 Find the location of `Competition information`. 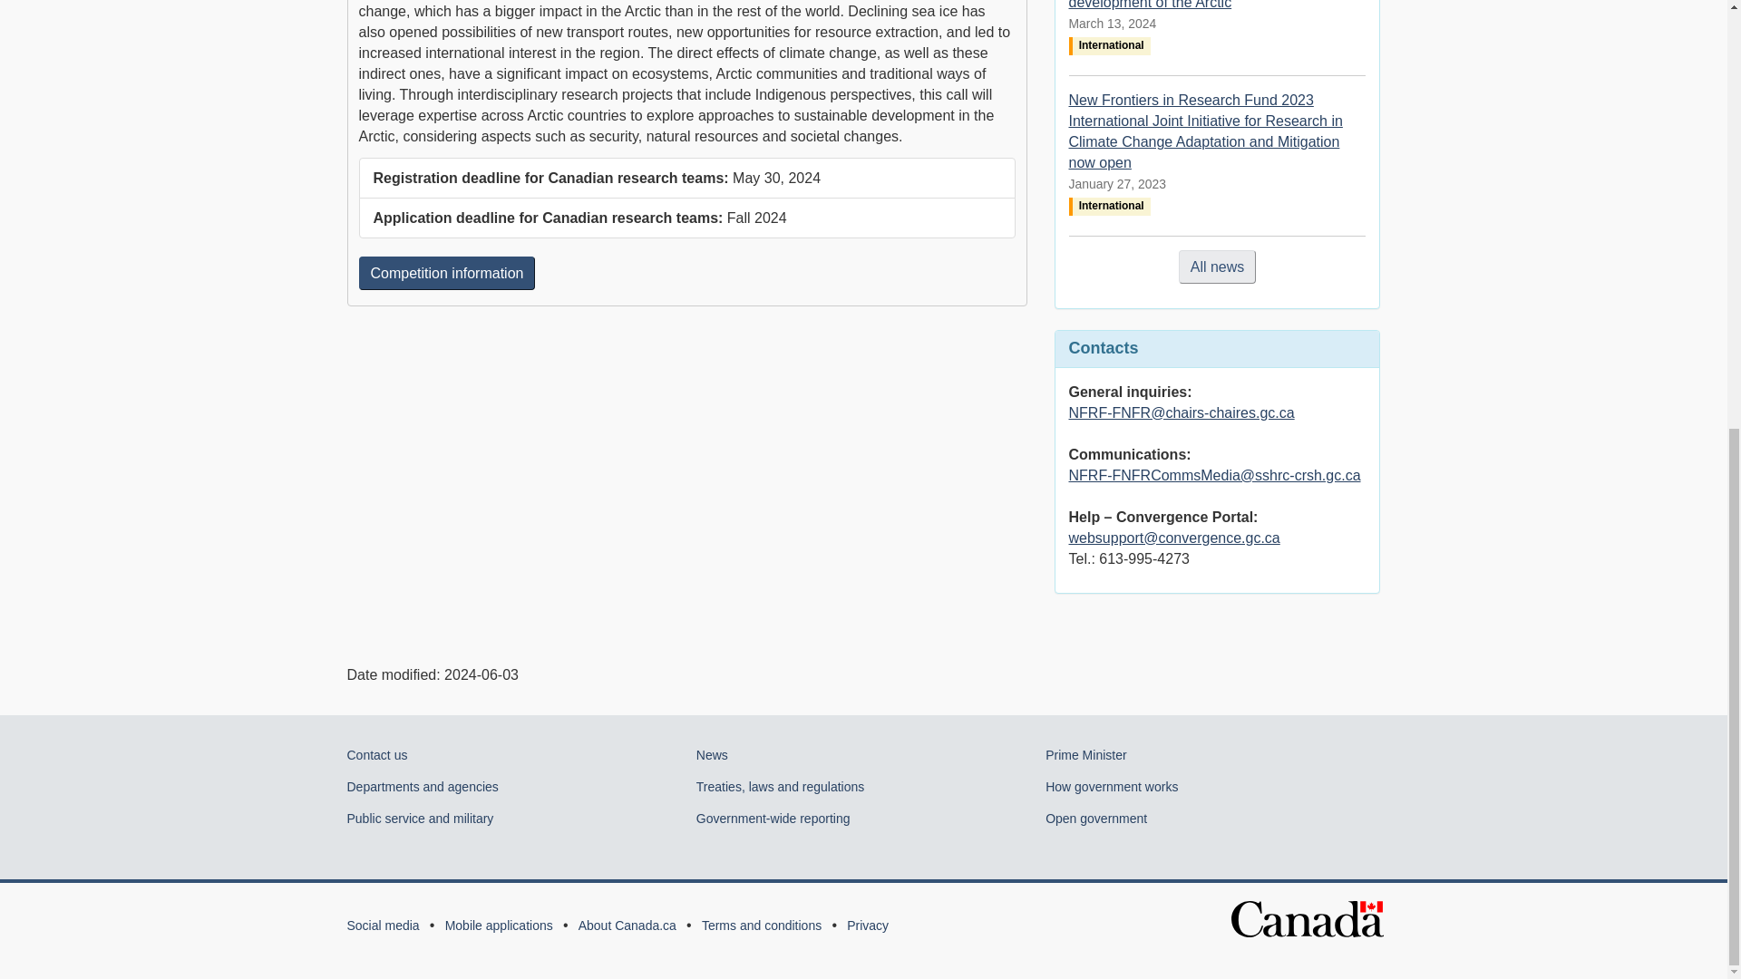

Competition information is located at coordinates (447, 272).